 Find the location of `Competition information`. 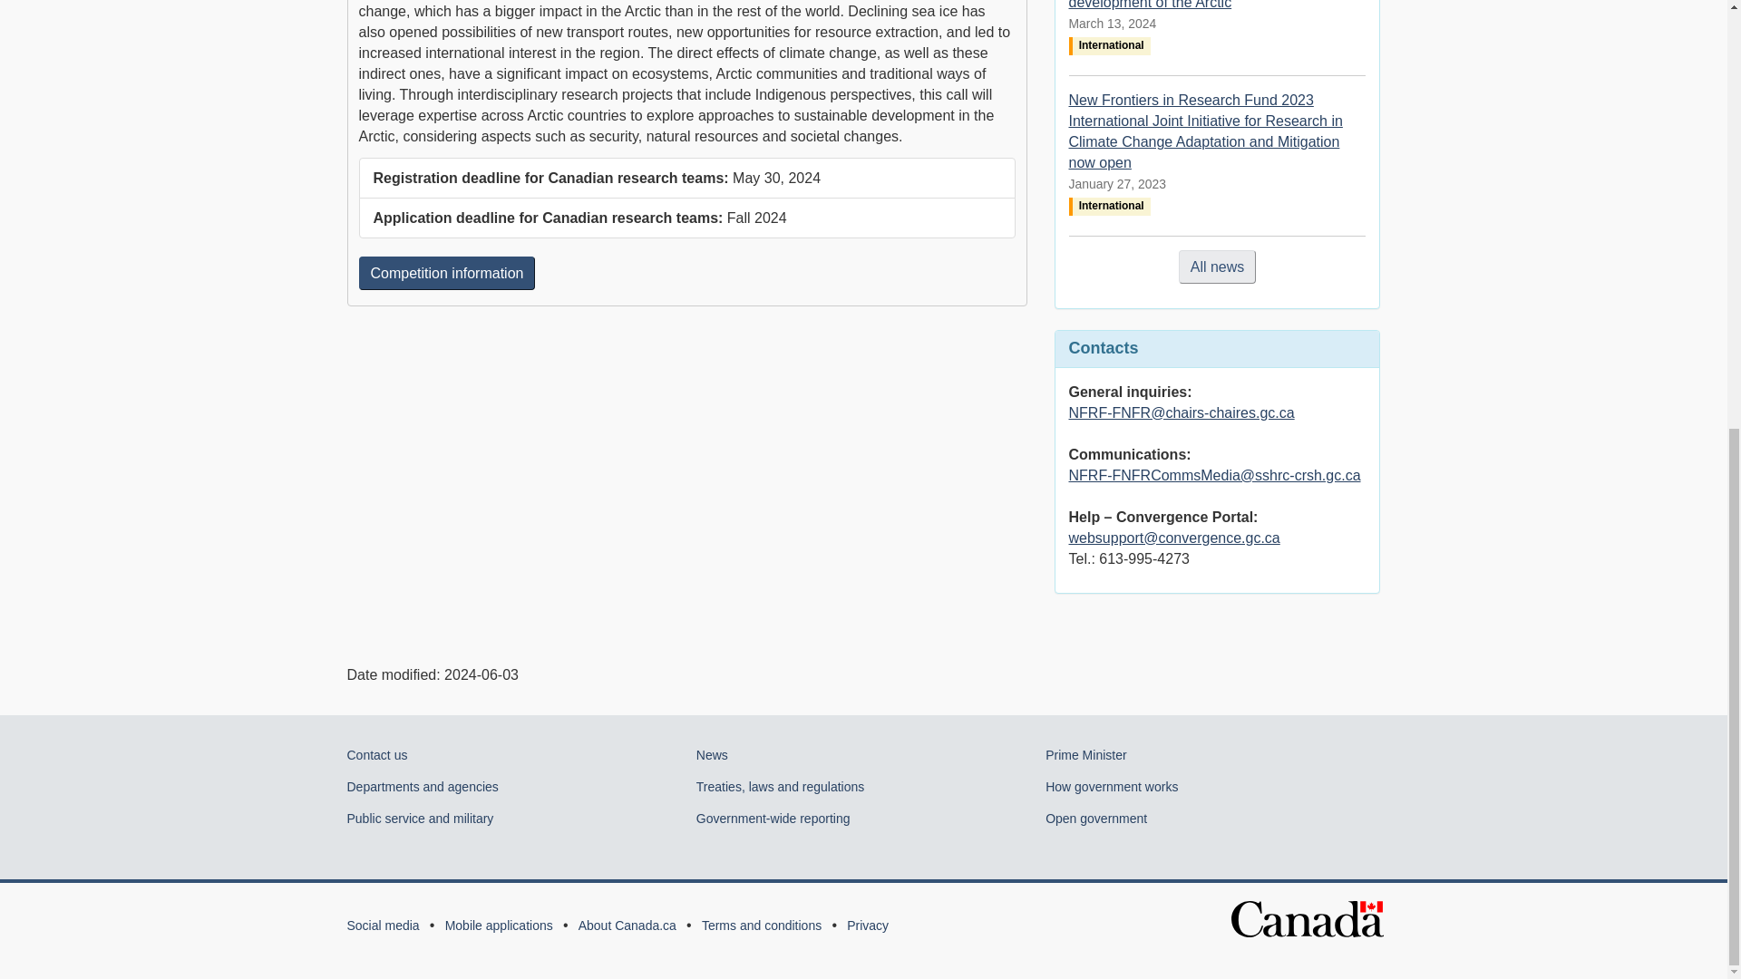

Competition information is located at coordinates (447, 272).